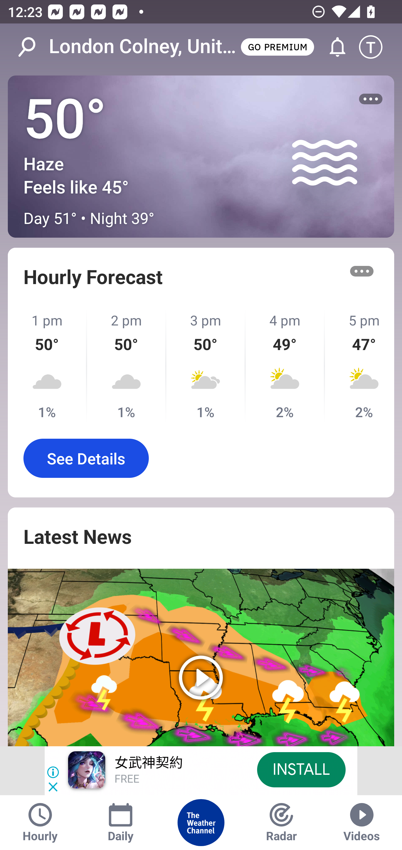 The width and height of the screenshot is (402, 850). Describe the element at coordinates (149, 763) in the screenshot. I see `女武神契約` at that location.